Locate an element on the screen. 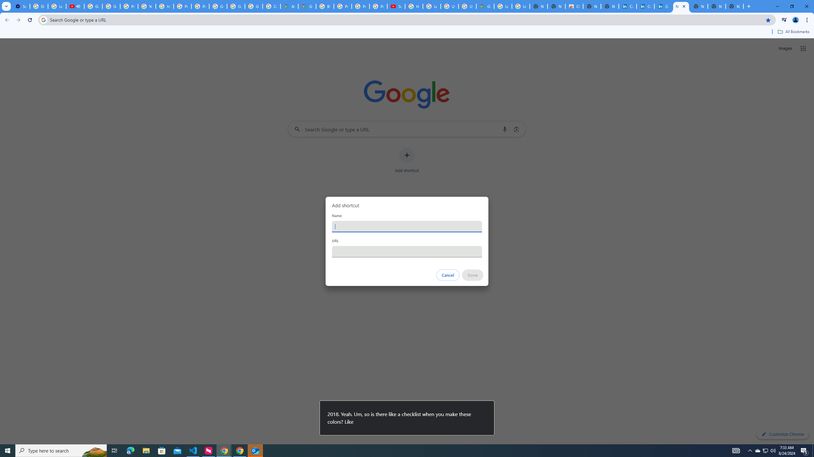 This screenshot has height=457, width=814. Copyright Policy is located at coordinates (663, 6).